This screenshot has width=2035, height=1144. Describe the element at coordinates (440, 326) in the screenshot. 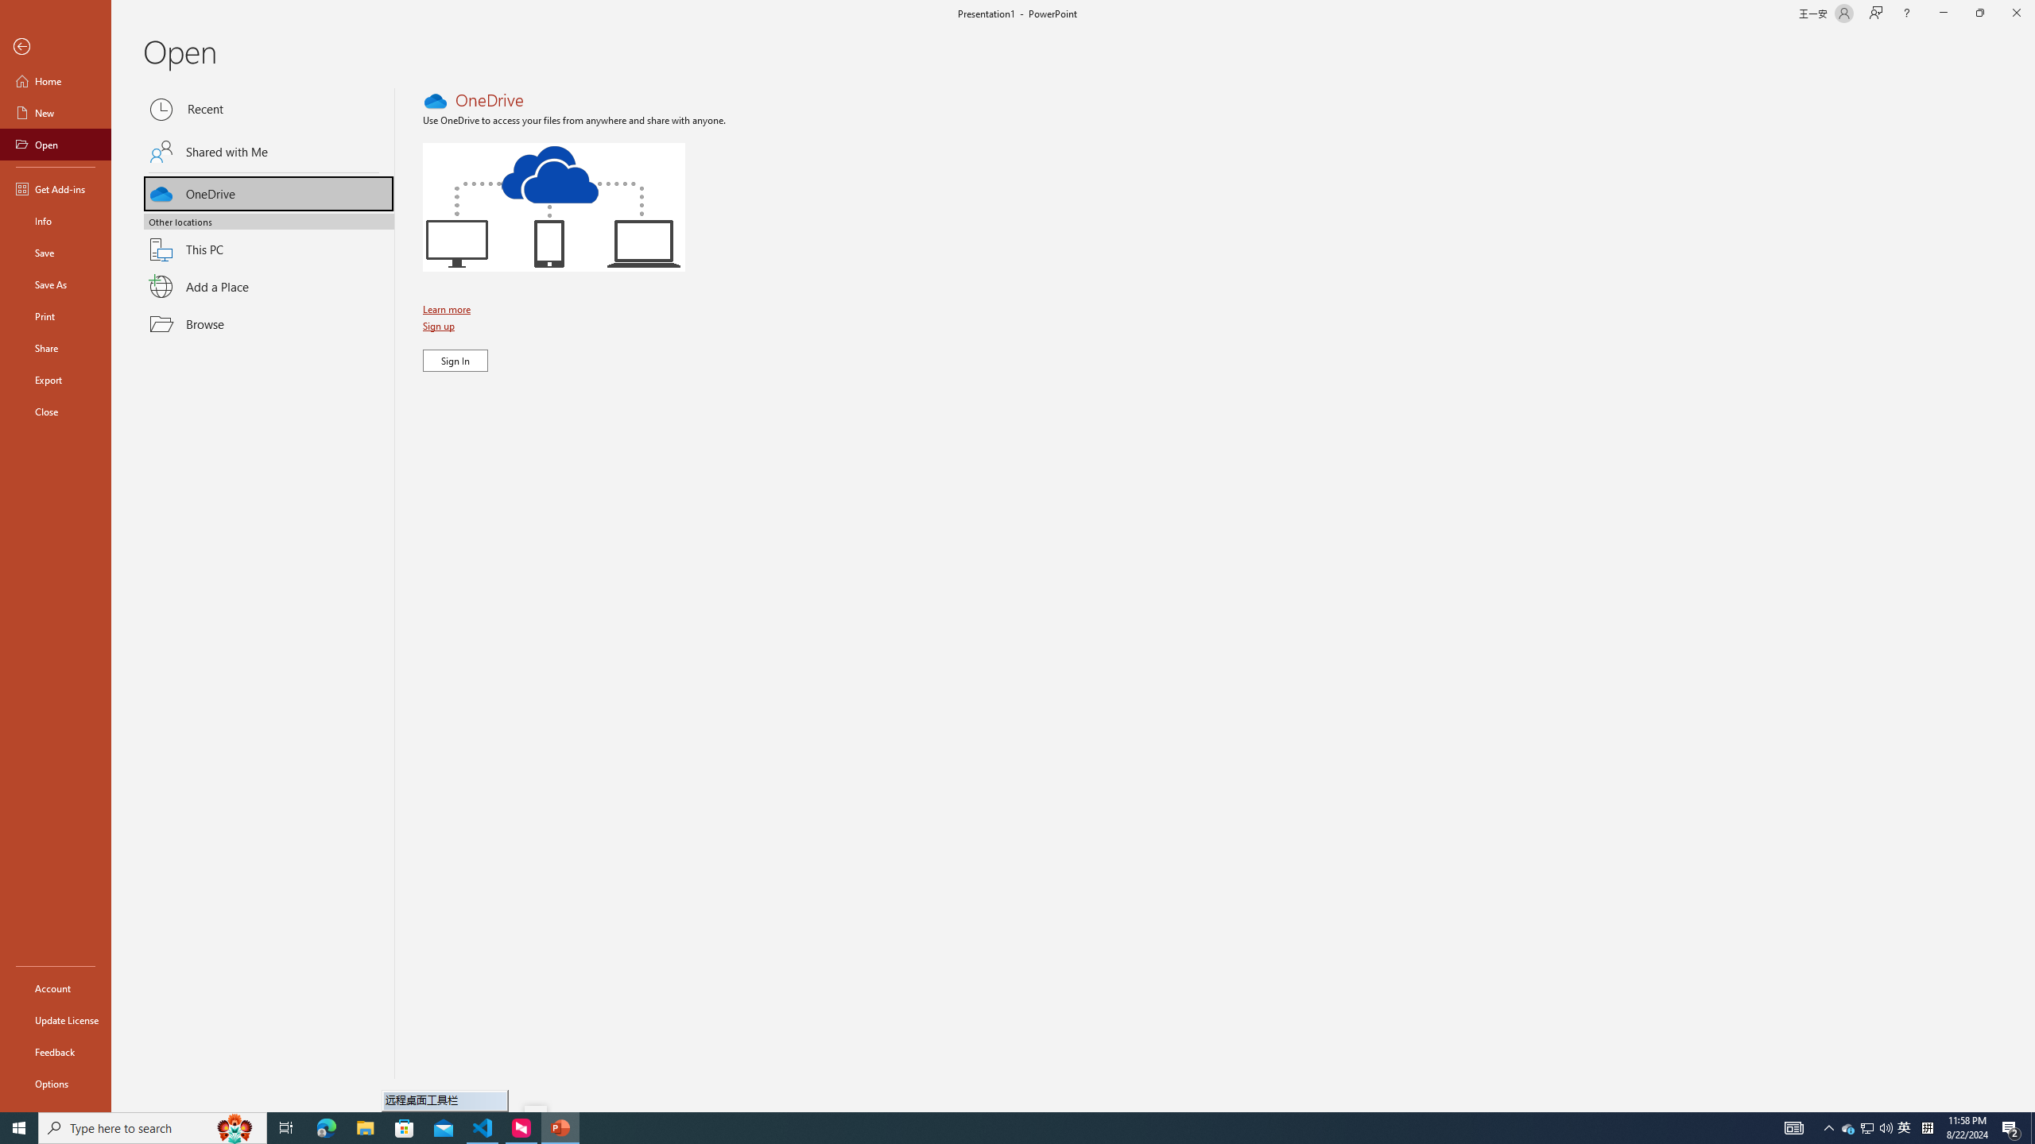

I see `Sign up` at that location.